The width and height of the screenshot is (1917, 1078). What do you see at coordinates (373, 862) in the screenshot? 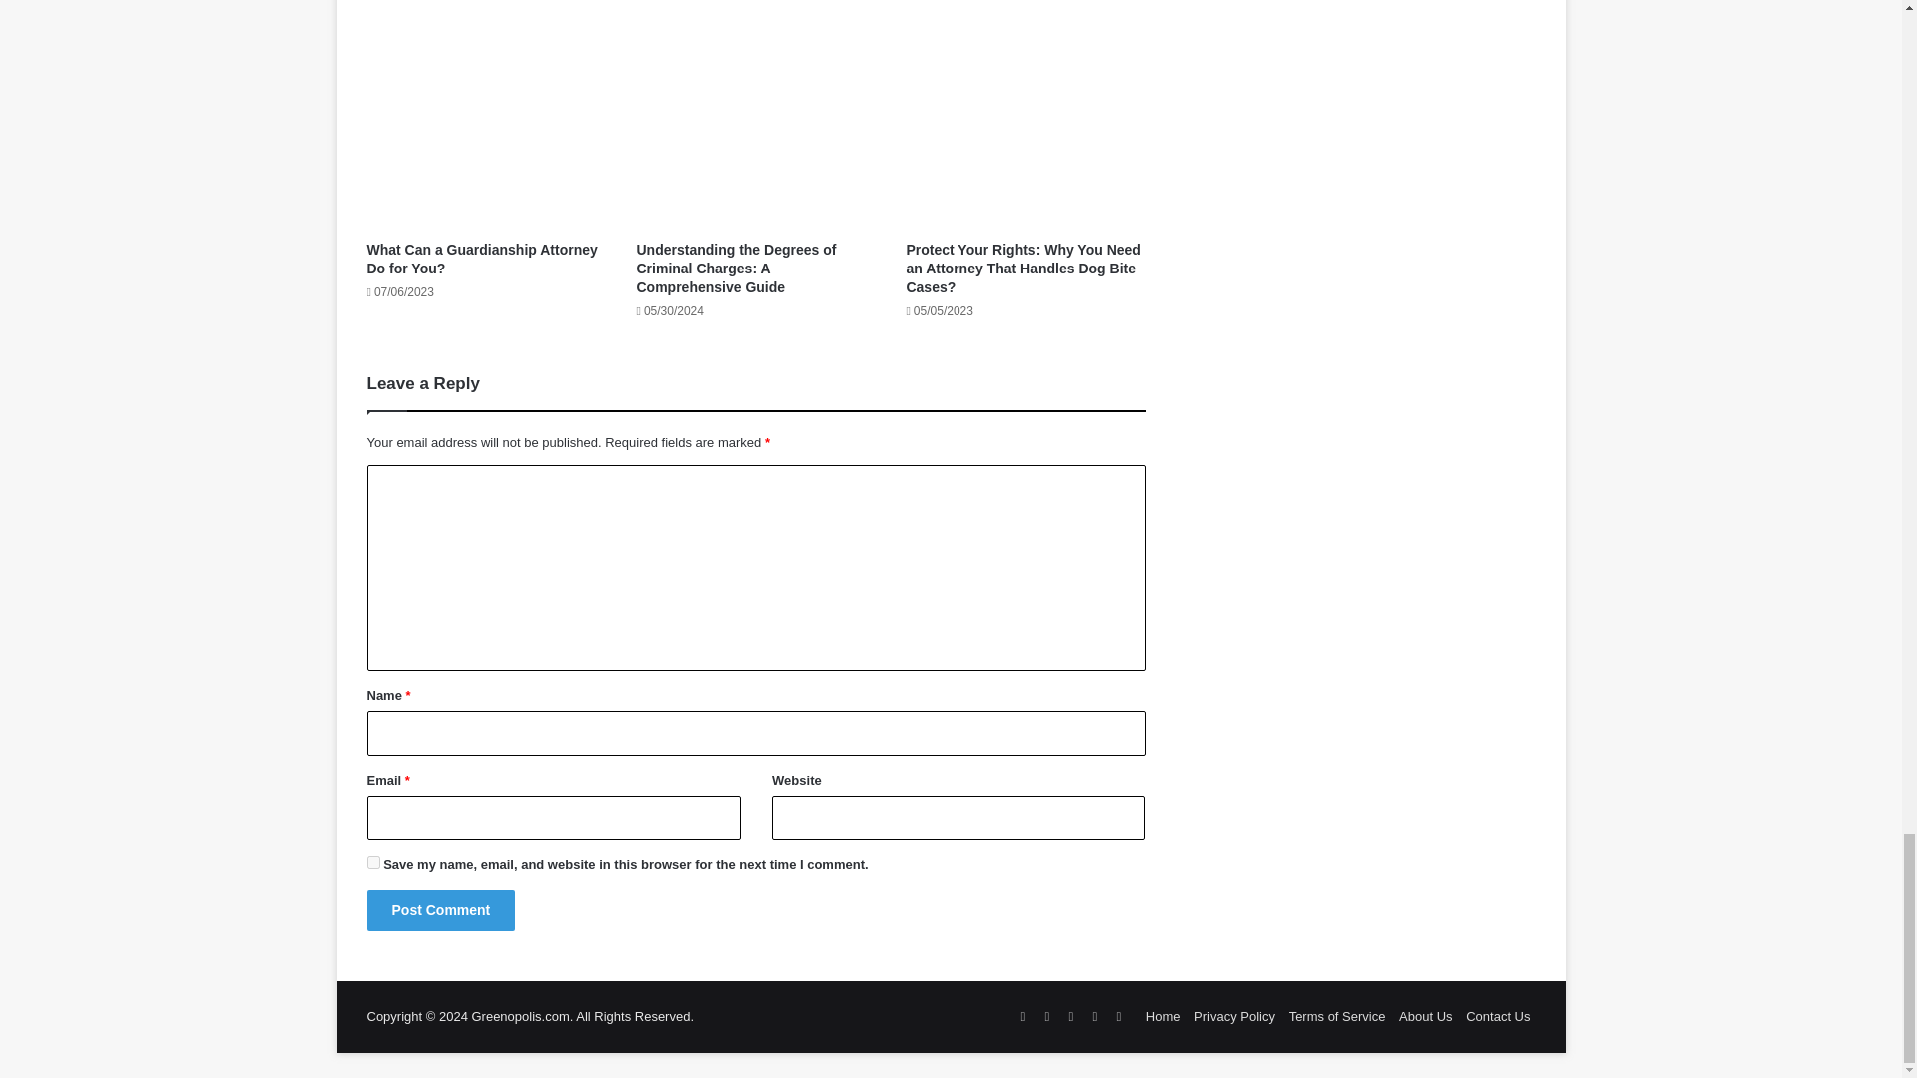
I see `yes` at bounding box center [373, 862].